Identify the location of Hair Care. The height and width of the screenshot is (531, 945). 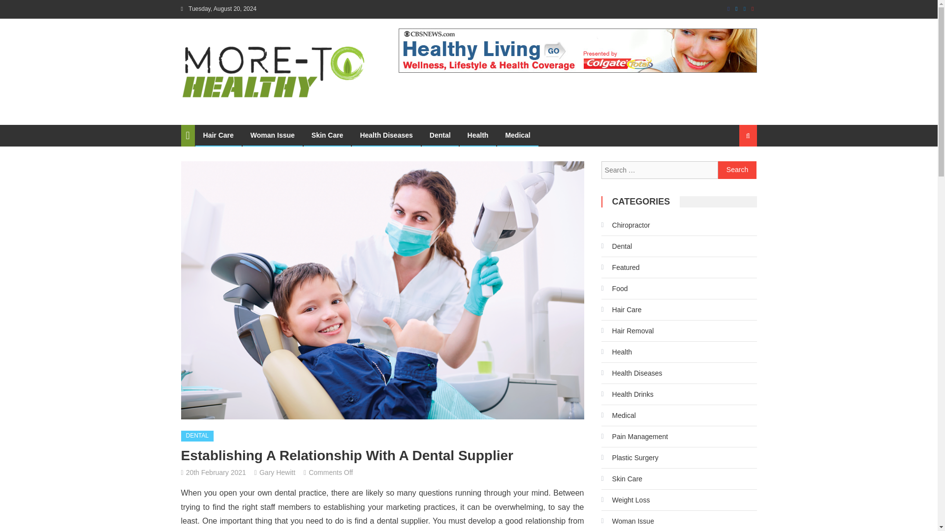
(218, 135).